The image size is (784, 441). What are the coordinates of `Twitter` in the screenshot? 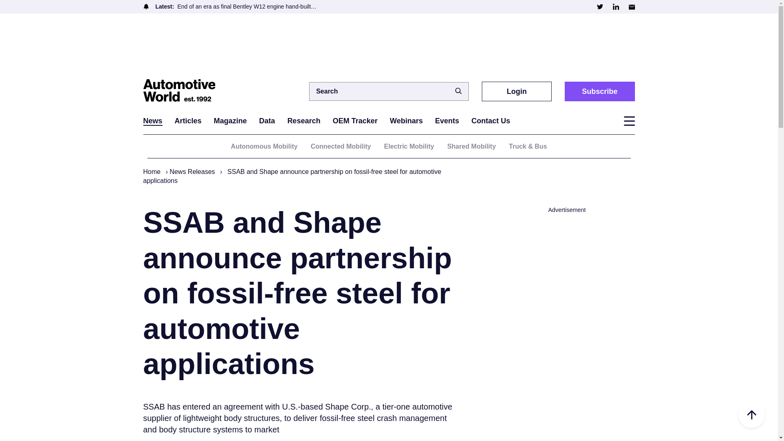 It's located at (599, 7).